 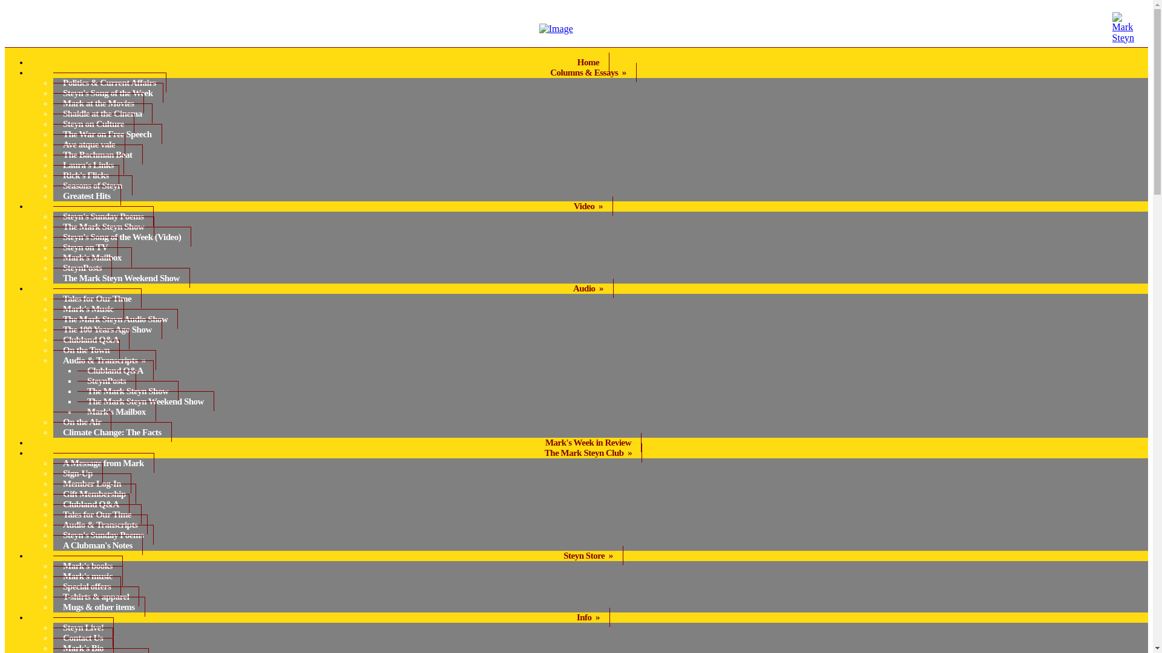 I want to click on Steyn's Sunday Poems, so click(x=103, y=216).